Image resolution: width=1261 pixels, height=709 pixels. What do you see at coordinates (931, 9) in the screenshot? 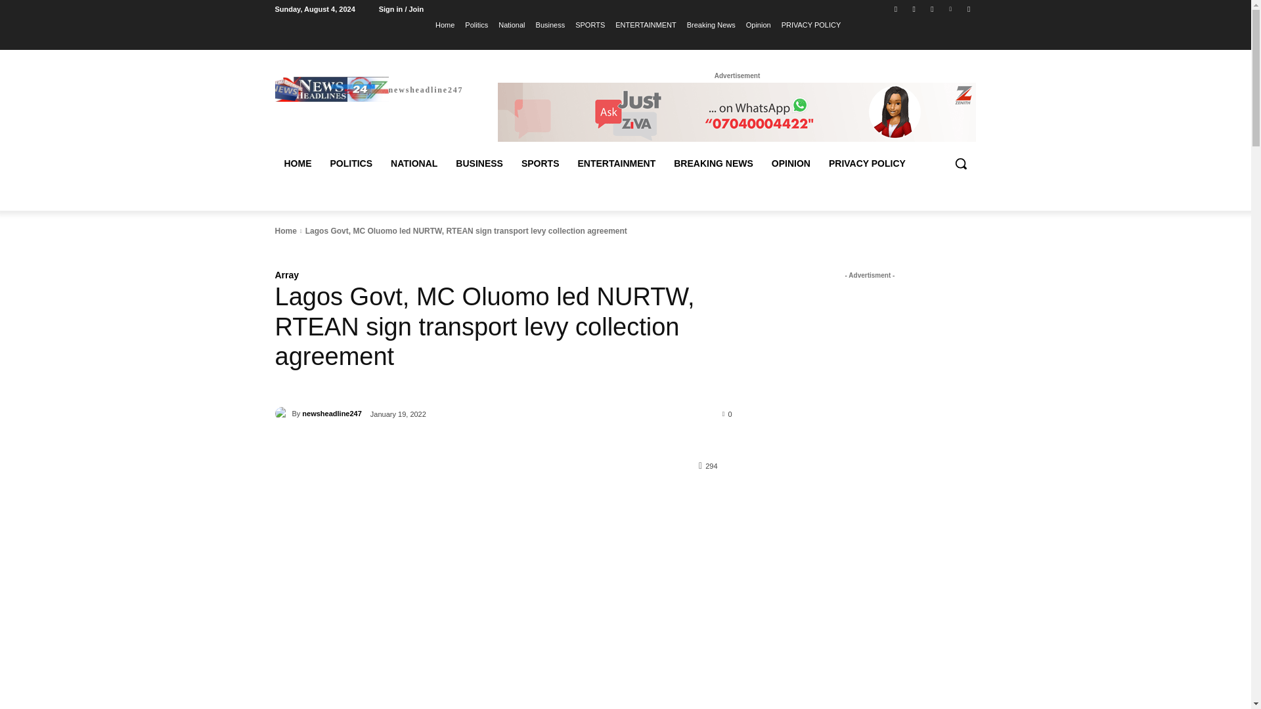
I see `Twitter` at bounding box center [931, 9].